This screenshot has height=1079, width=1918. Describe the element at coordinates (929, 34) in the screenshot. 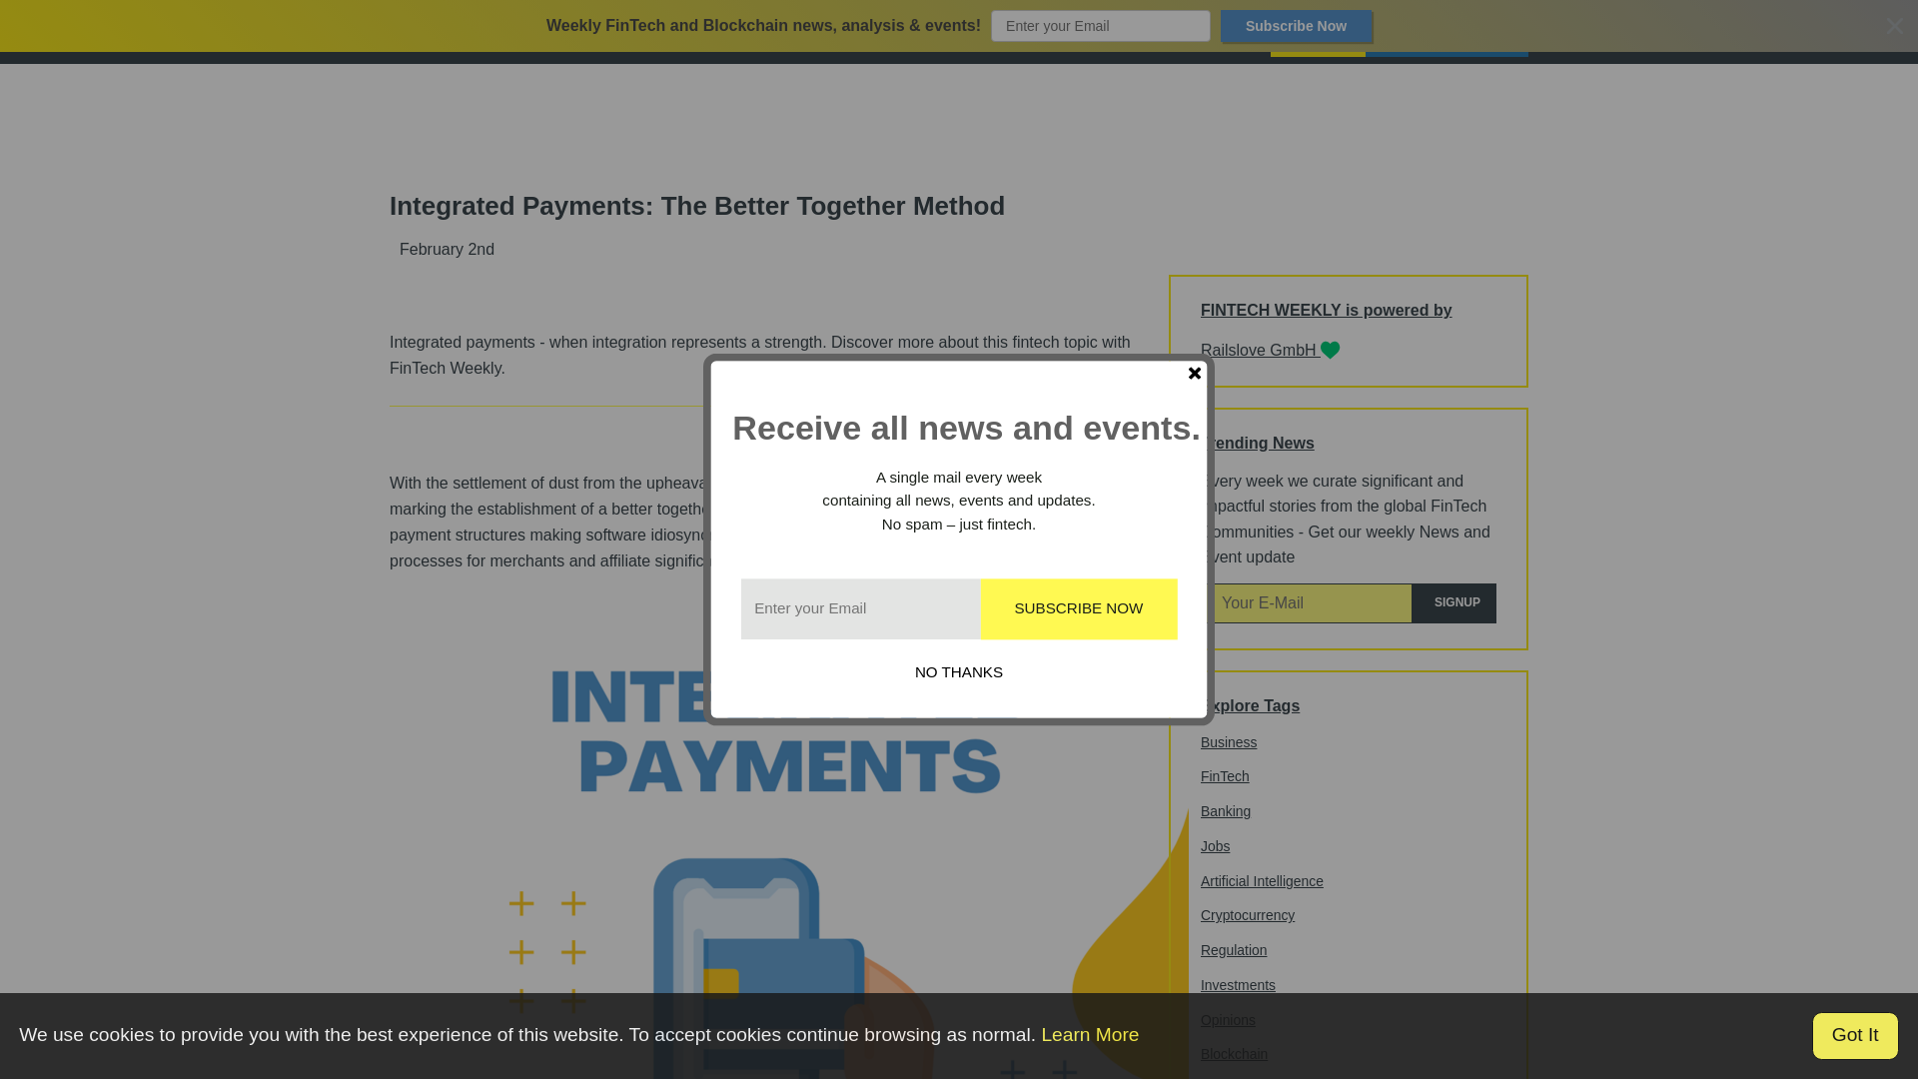

I see `CONFERENCES` at that location.